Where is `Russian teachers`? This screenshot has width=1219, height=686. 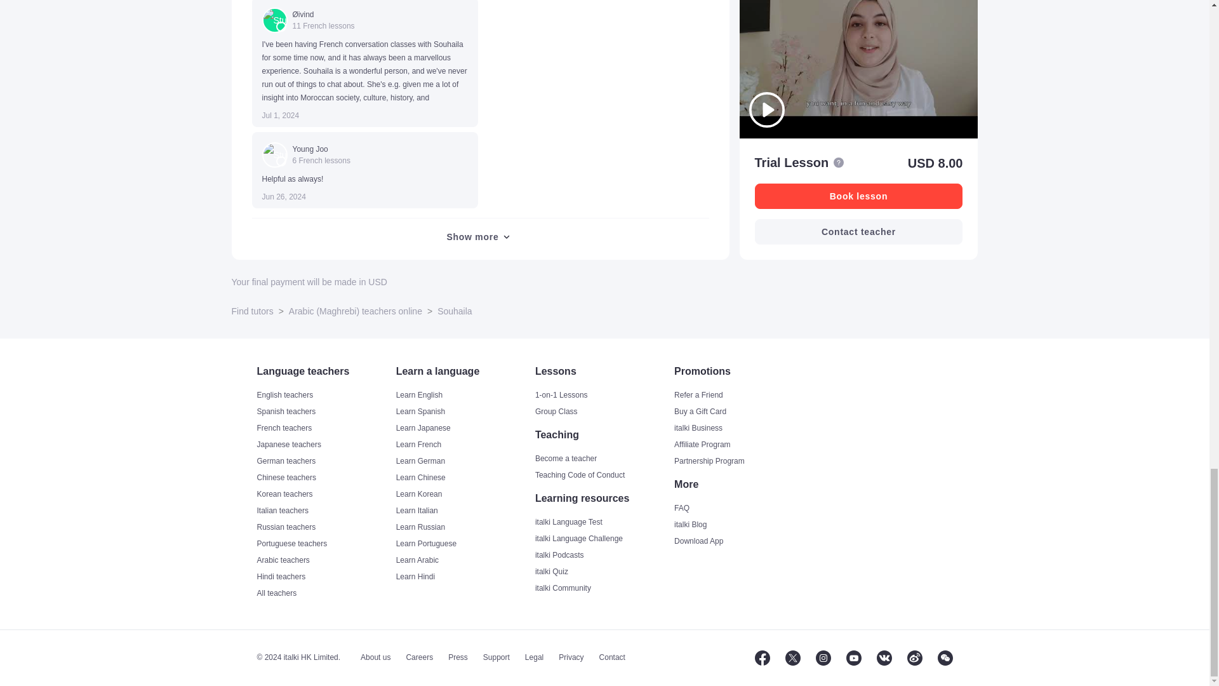
Russian teachers is located at coordinates (324, 527).